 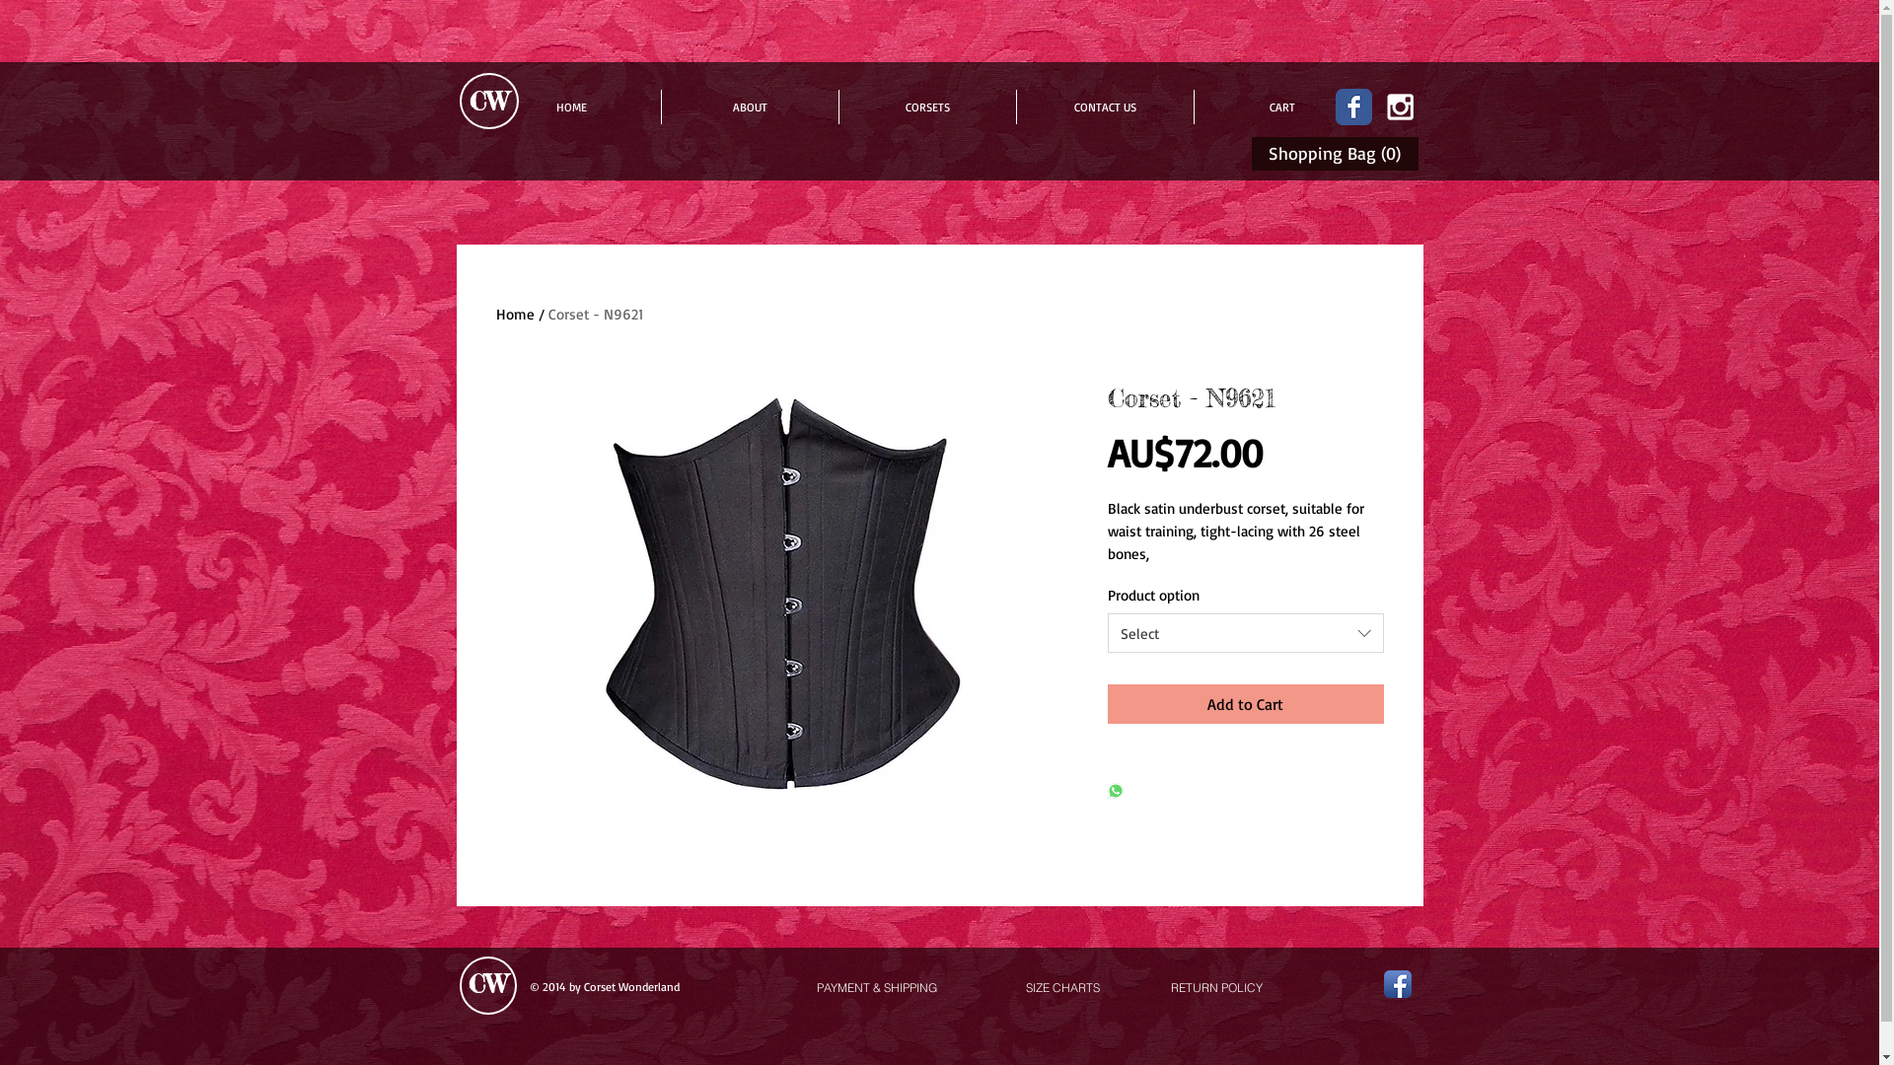 What do you see at coordinates (1282, 106) in the screenshot?
I see `CART` at bounding box center [1282, 106].